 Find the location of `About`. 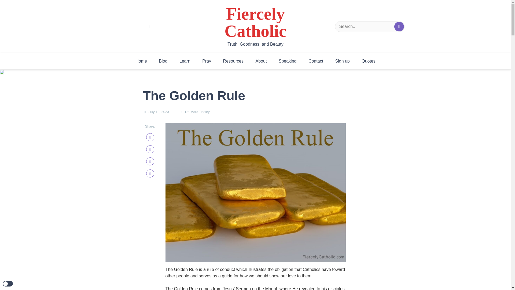

About is located at coordinates (261, 61).